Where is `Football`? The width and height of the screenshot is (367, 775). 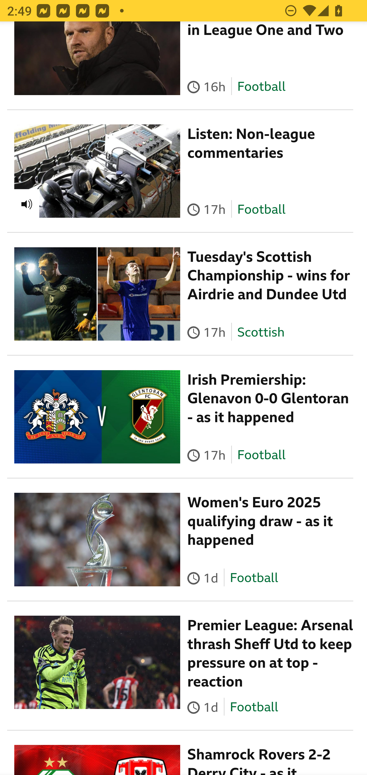 Football is located at coordinates (261, 87).